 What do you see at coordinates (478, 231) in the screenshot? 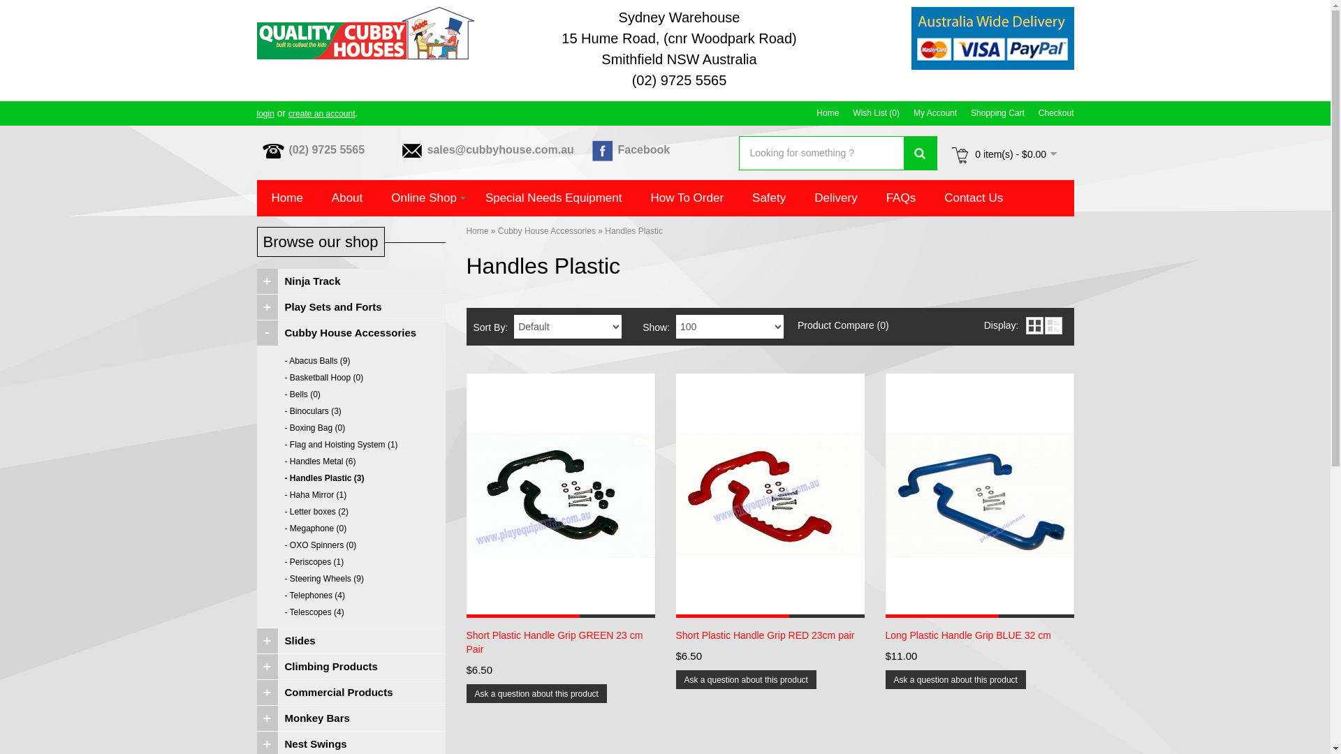
I see `Home` at bounding box center [478, 231].